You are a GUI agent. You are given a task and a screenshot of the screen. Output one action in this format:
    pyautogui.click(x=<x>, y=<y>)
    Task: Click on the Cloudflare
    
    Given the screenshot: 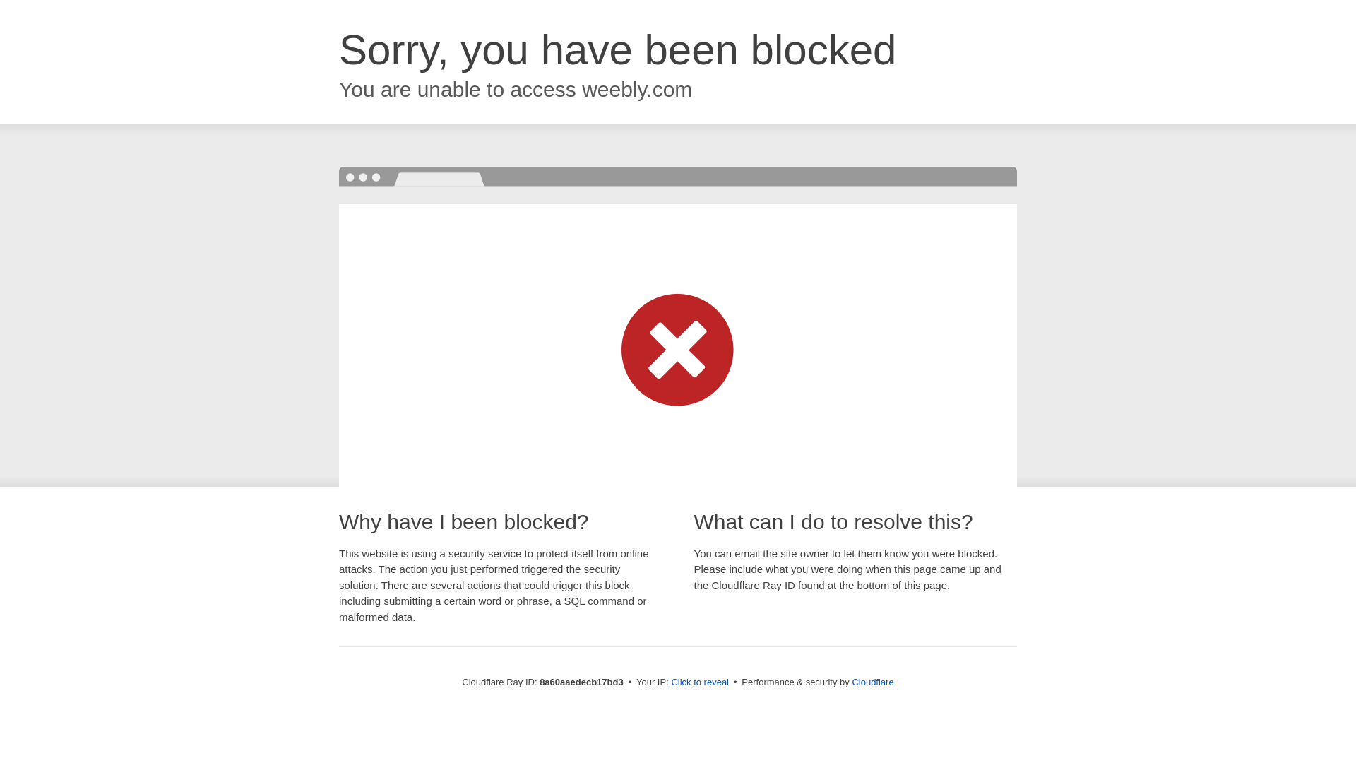 What is the action you would take?
    pyautogui.click(x=872, y=682)
    